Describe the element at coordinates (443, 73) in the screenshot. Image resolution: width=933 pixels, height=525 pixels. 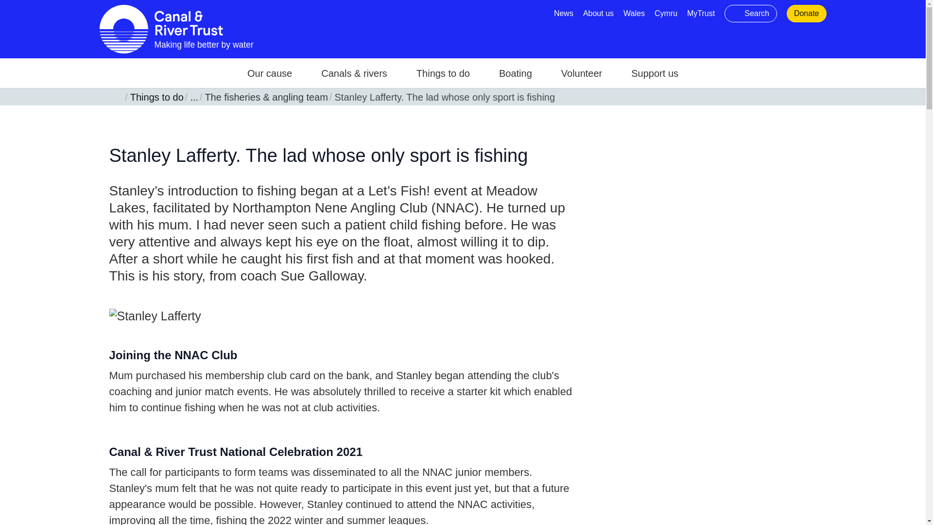
I see `Things to do` at that location.